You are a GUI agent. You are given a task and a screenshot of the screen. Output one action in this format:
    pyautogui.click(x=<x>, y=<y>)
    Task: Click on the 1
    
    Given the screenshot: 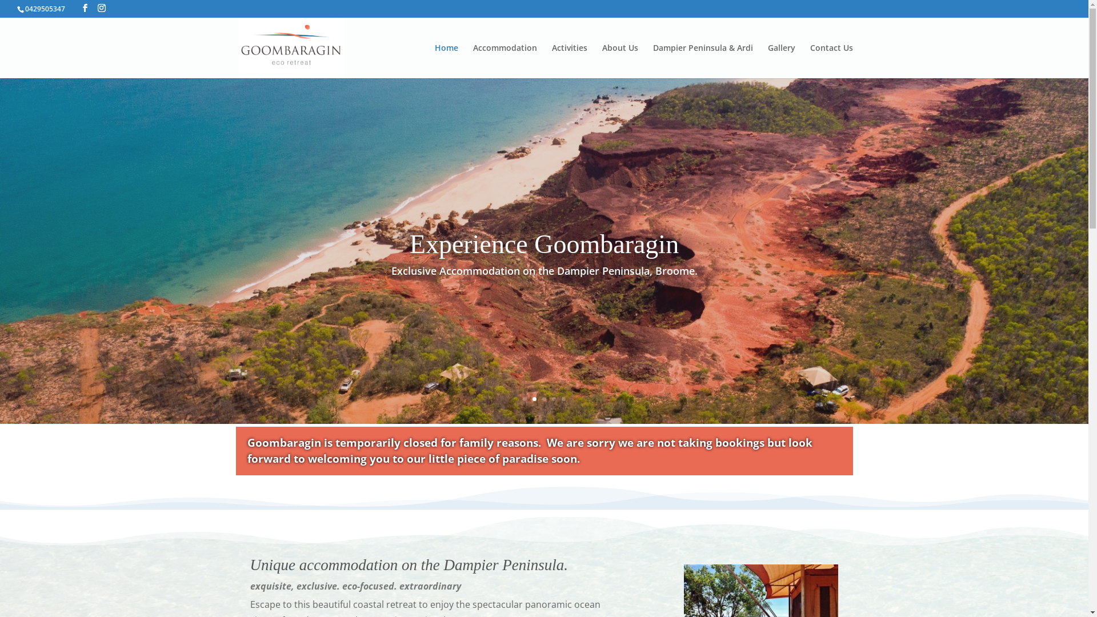 What is the action you would take?
    pyautogui.click(x=525, y=399)
    